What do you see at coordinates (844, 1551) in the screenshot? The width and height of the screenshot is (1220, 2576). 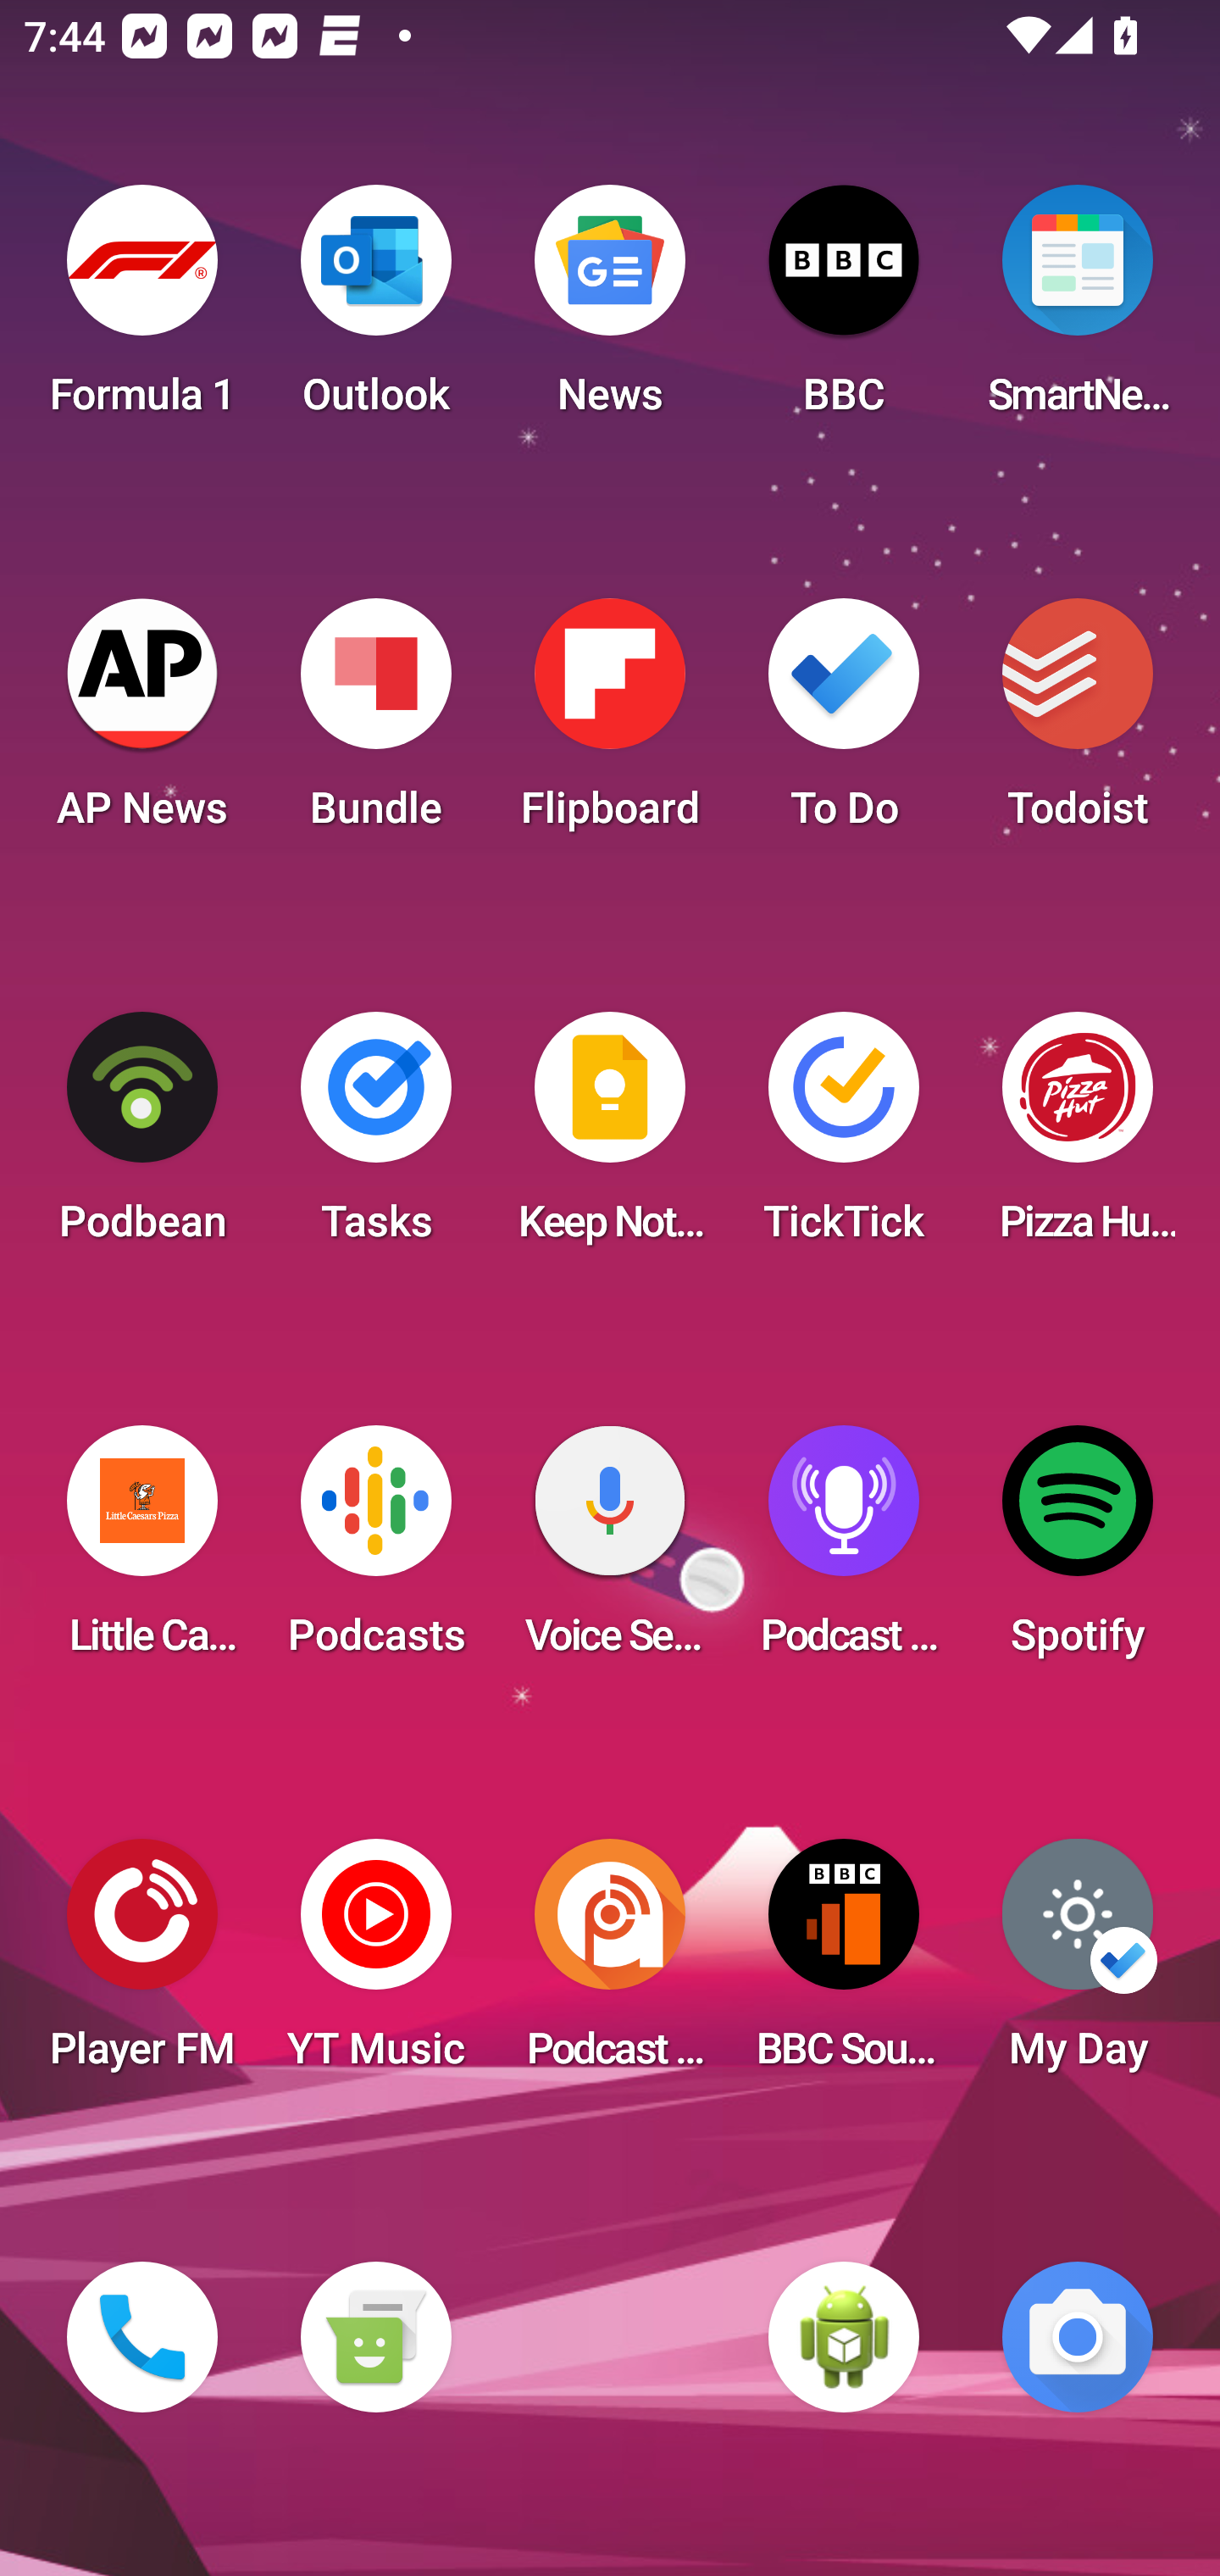 I see `Podcast Player` at bounding box center [844, 1551].